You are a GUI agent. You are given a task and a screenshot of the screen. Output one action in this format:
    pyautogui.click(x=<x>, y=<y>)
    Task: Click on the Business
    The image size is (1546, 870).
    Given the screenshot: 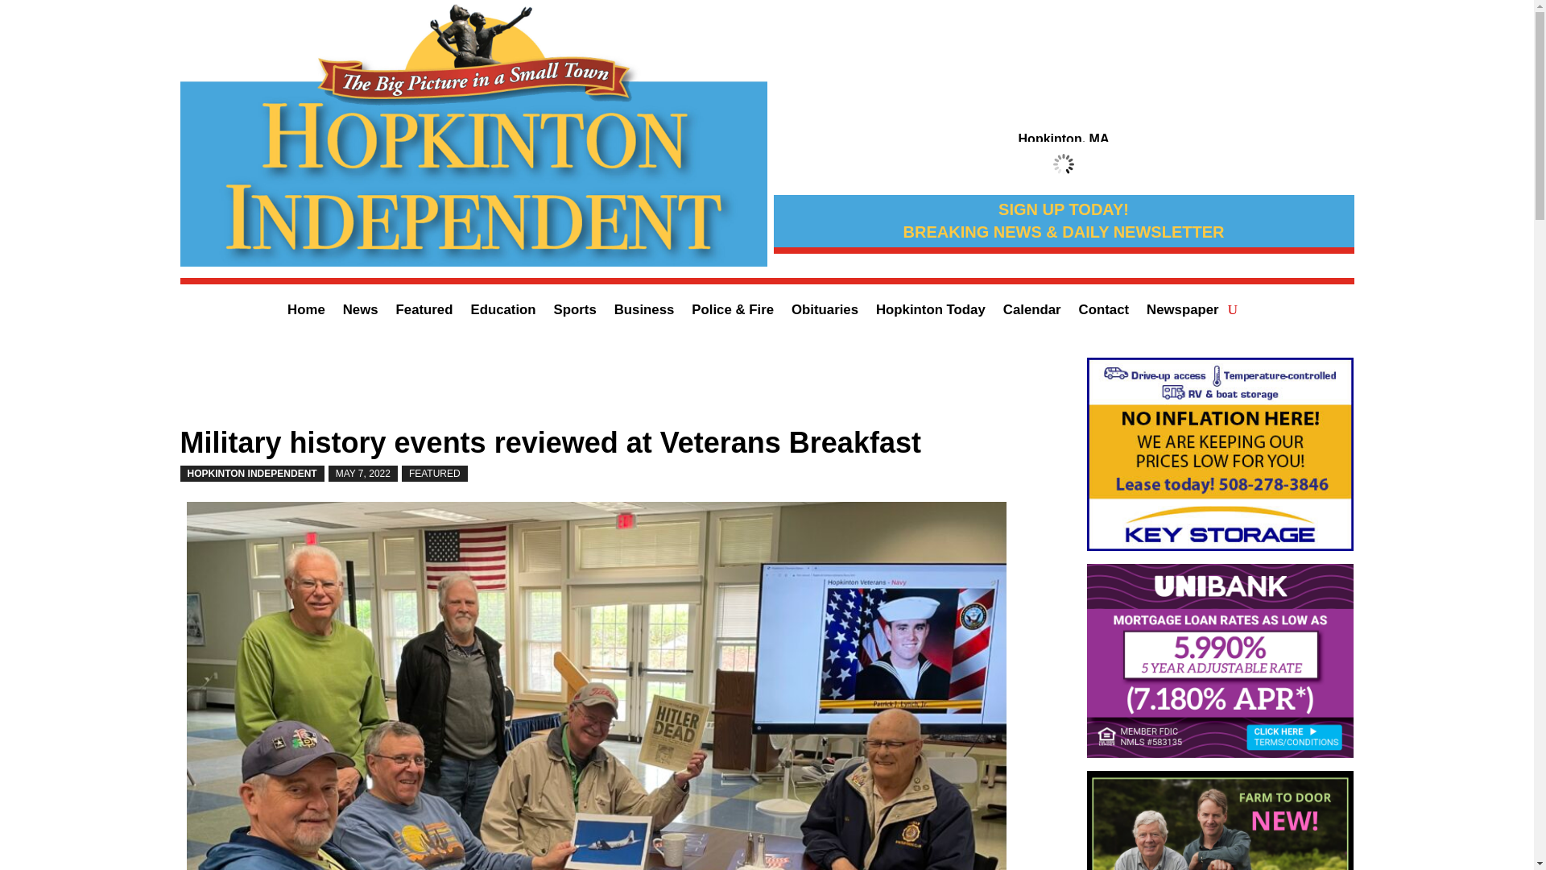 What is the action you would take?
    pyautogui.click(x=644, y=313)
    